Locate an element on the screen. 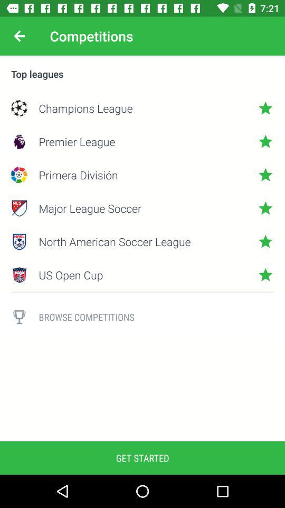  turn on the top leagues item is located at coordinates (142, 74).